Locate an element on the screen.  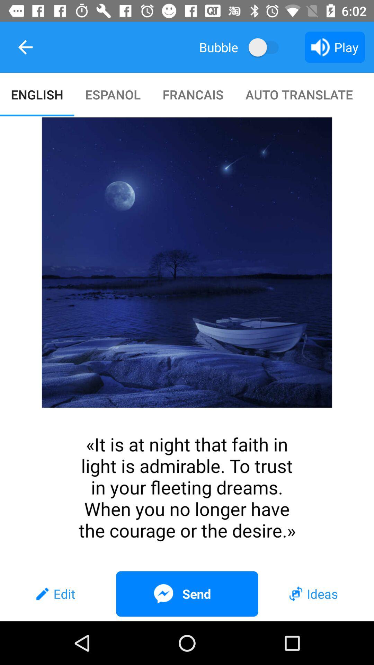
turn off the item to the right of bubble is located at coordinates (267, 47).